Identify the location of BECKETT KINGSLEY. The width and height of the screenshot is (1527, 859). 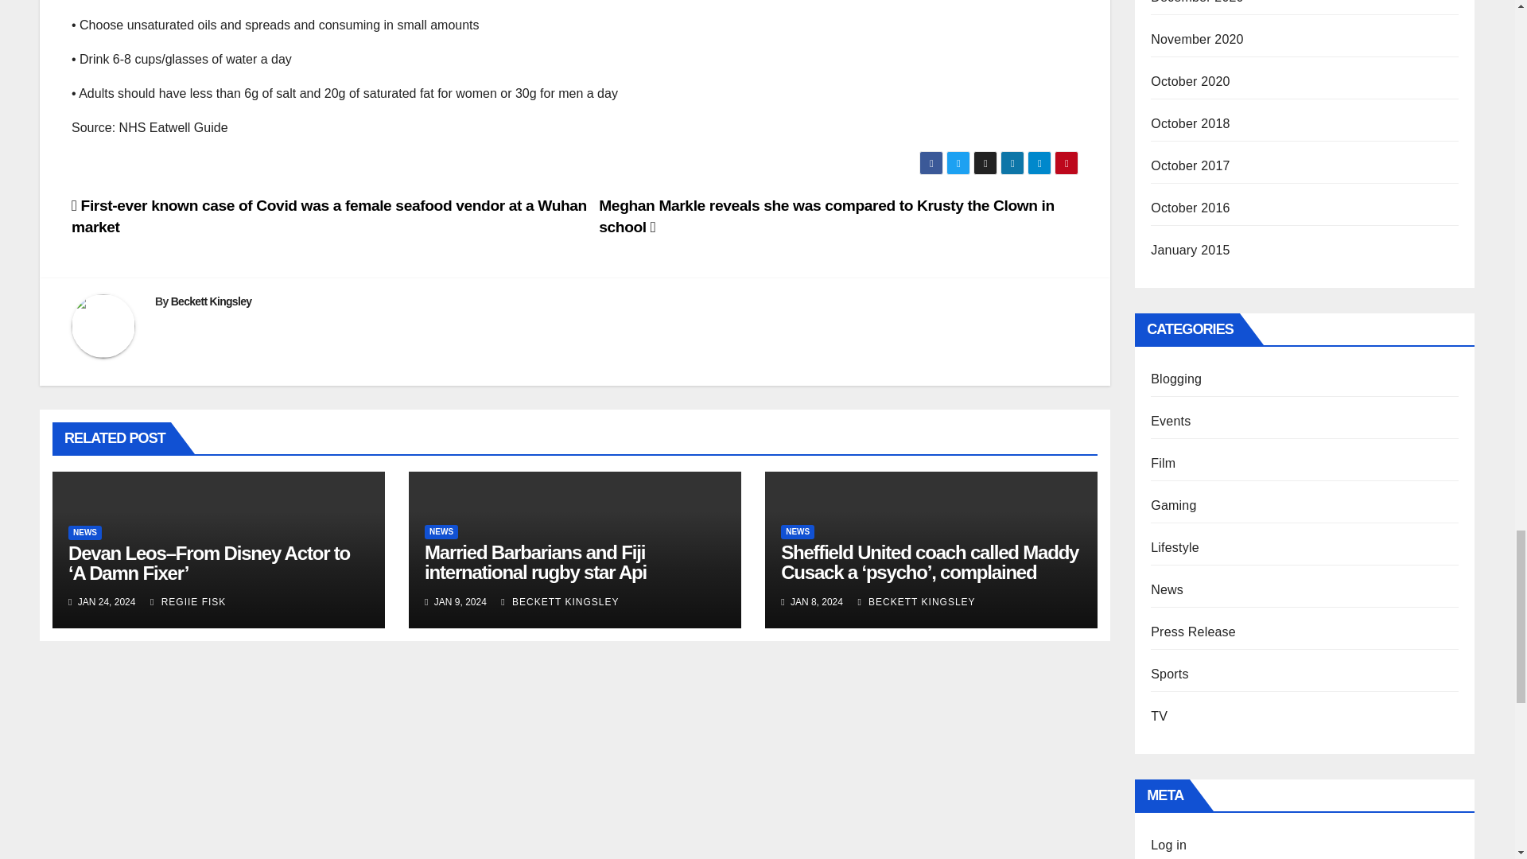
(916, 601).